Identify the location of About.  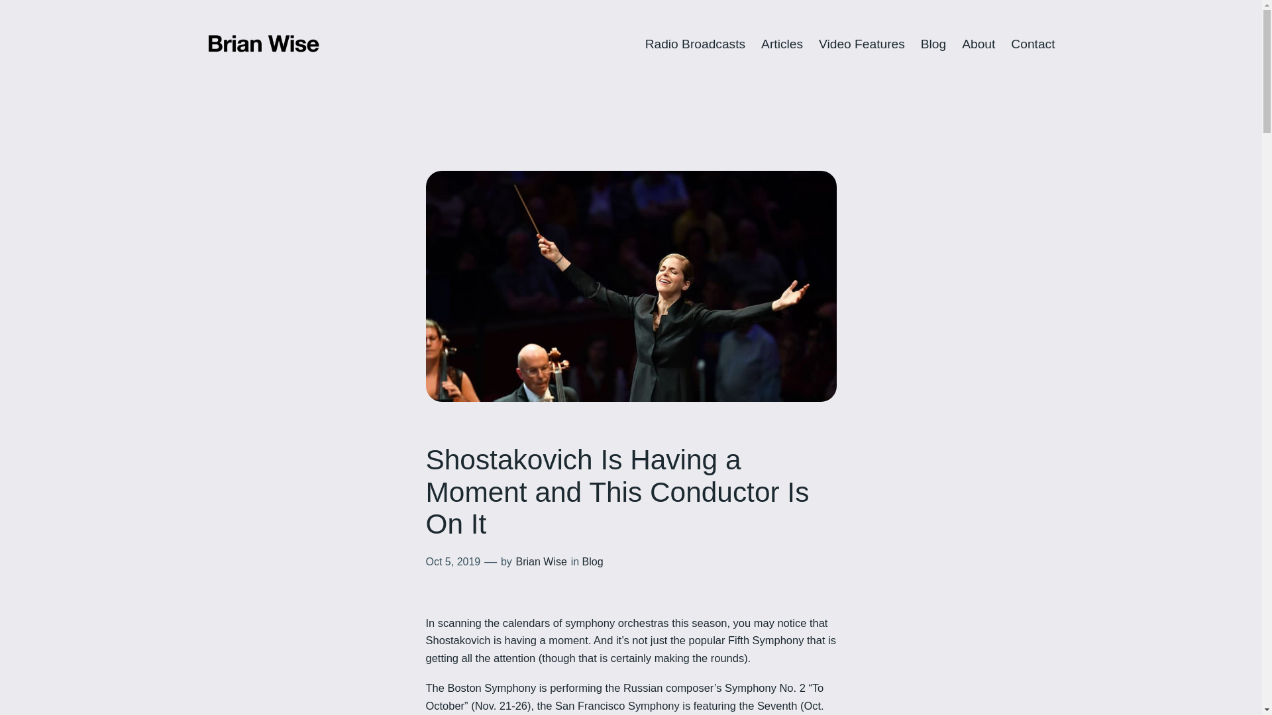
(978, 44).